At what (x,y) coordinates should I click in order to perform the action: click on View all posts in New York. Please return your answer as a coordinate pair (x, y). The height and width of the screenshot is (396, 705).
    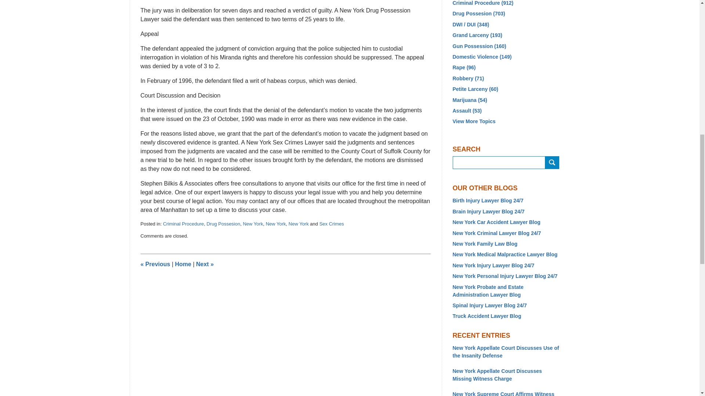
    Looking at the image, I should click on (298, 224).